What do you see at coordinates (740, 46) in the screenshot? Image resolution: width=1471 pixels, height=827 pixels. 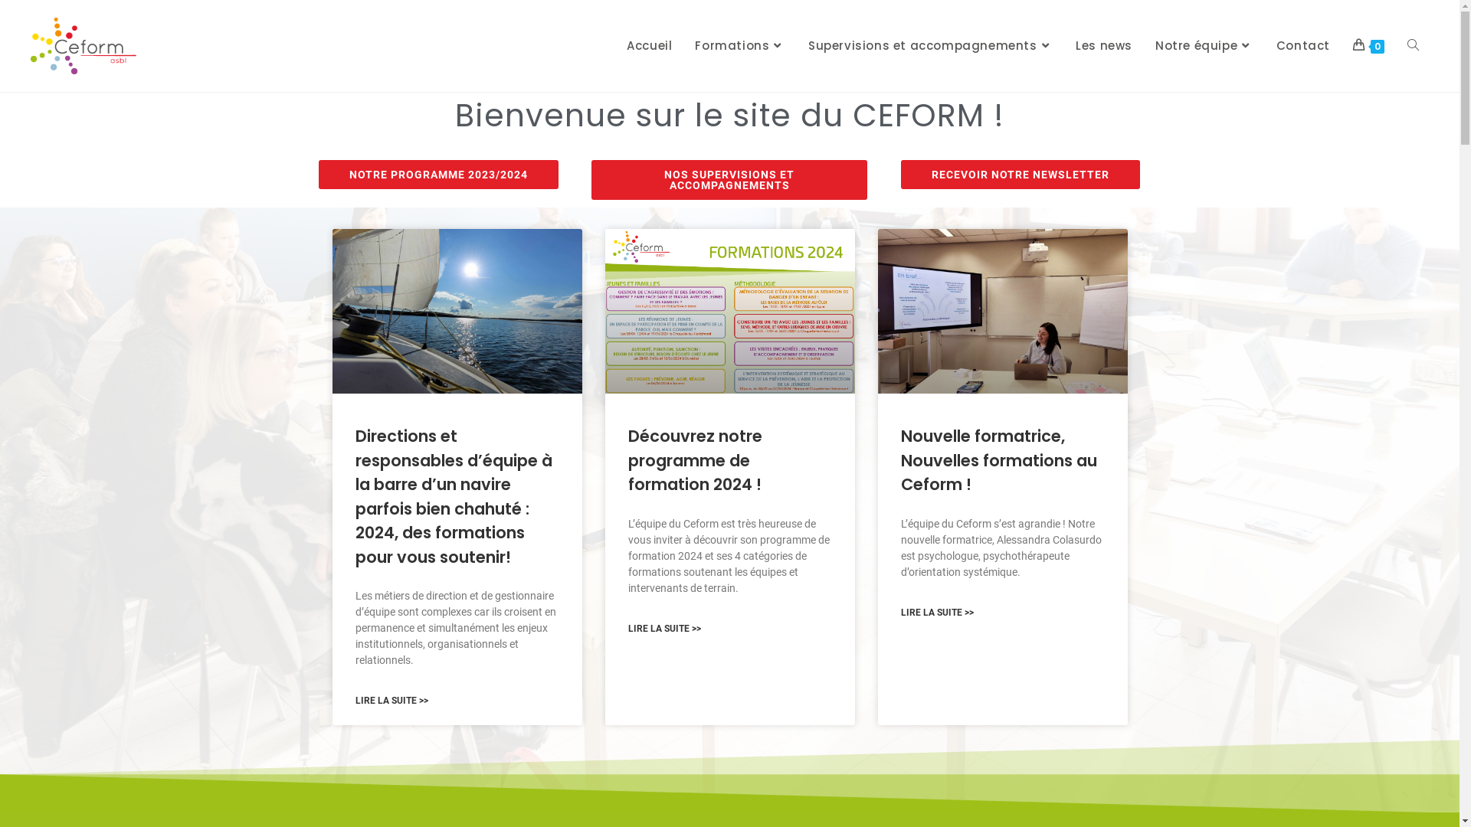 I see `Formations` at bounding box center [740, 46].